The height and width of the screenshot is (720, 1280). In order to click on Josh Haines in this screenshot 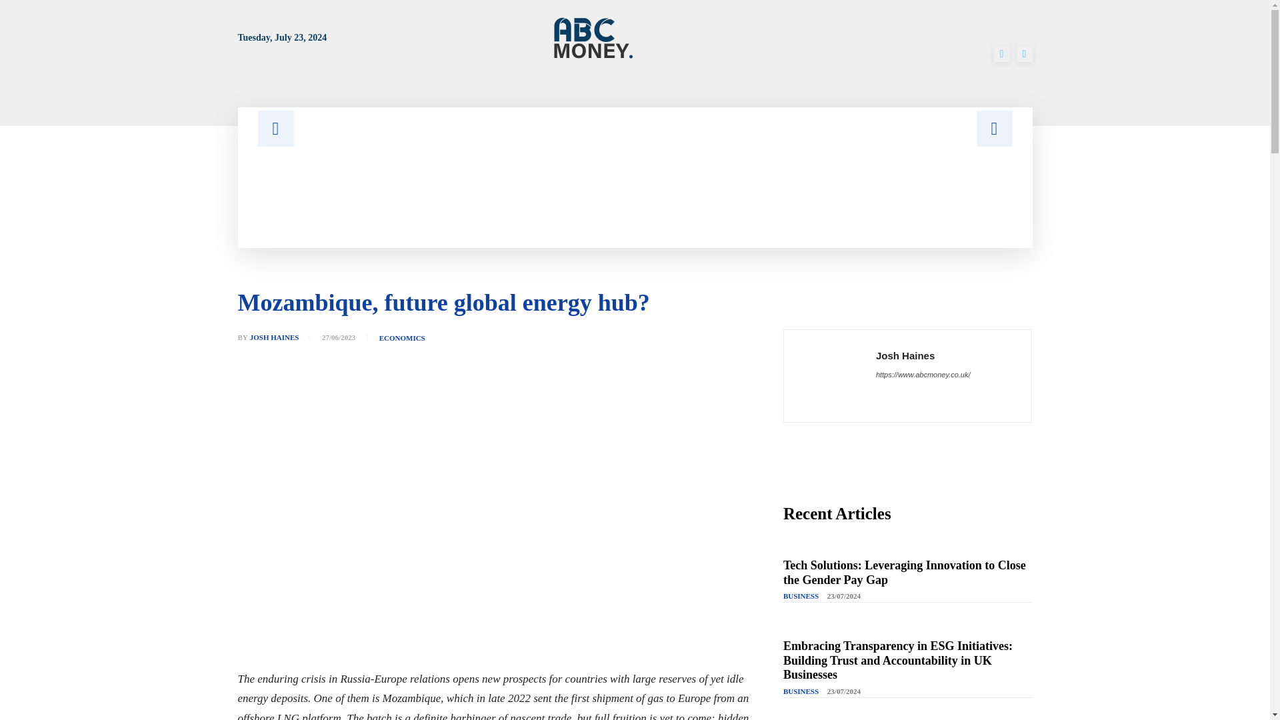, I will do `click(829, 376)`.